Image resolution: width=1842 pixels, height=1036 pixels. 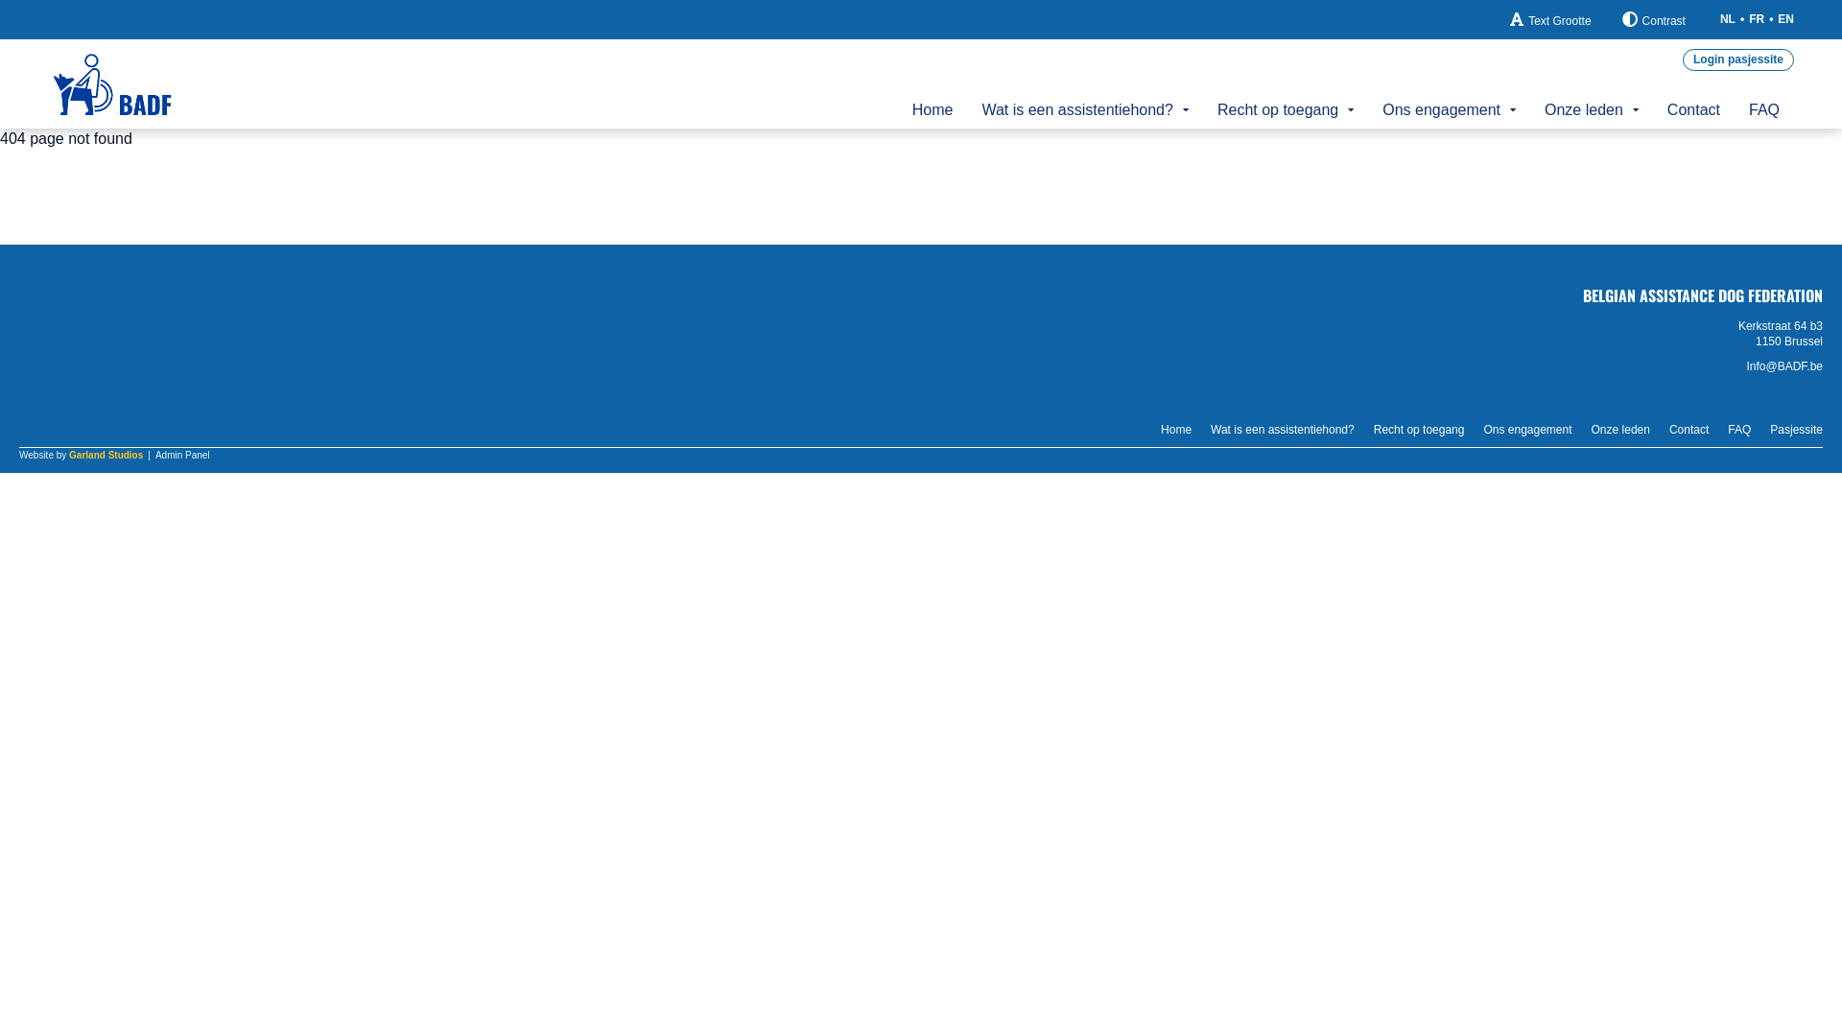 I want to click on Home, so click(x=1176, y=430).